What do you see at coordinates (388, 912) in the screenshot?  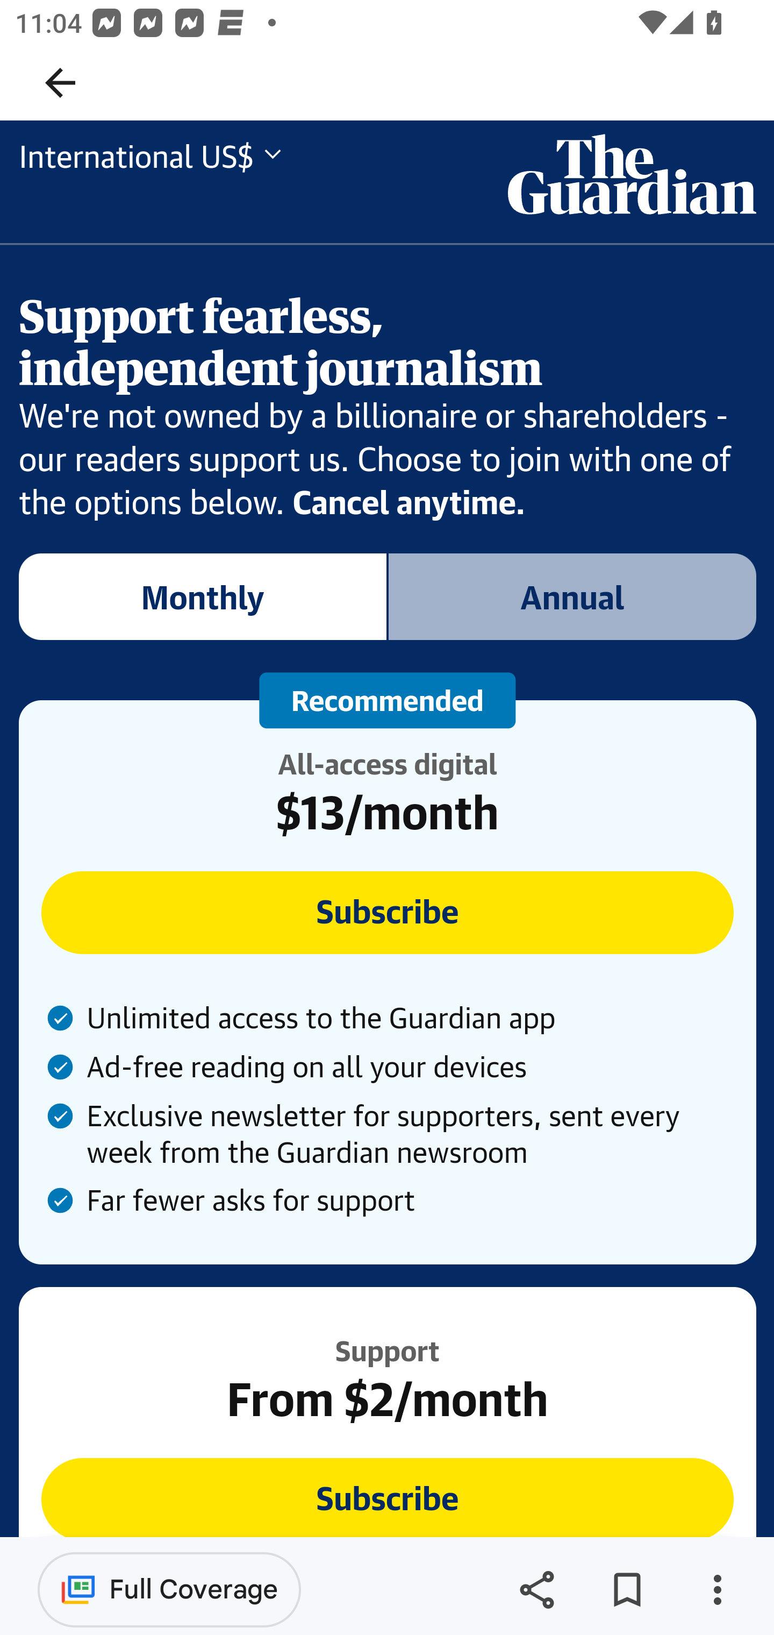 I see `Subscribe` at bounding box center [388, 912].